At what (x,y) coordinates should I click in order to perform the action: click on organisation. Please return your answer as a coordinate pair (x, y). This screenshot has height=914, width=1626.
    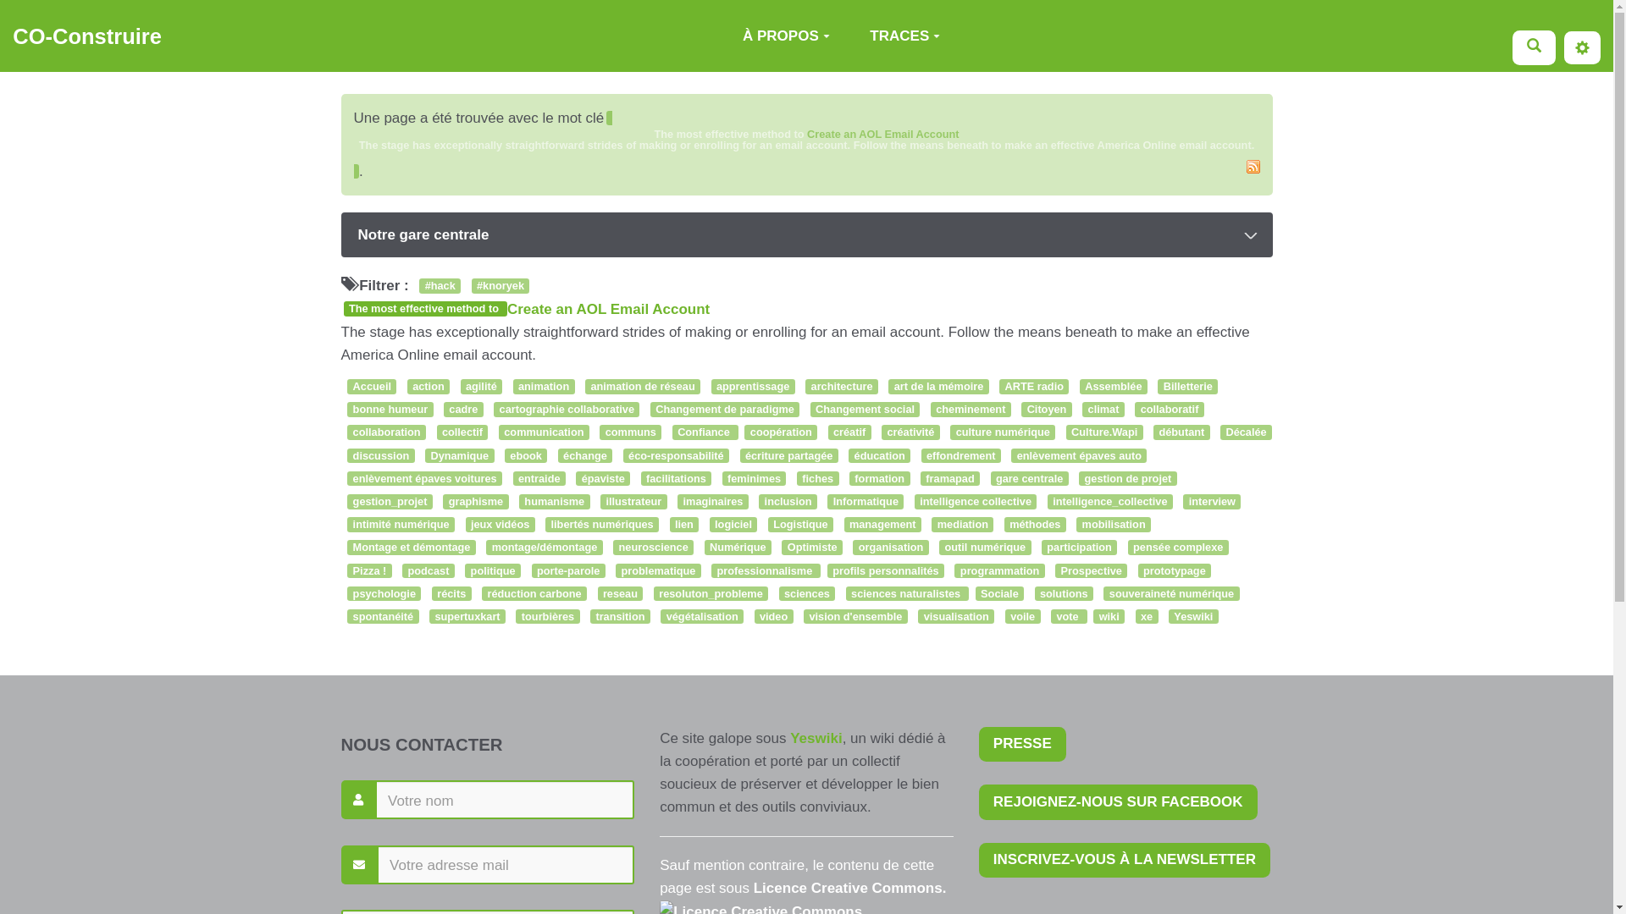
    Looking at the image, I should click on (891, 548).